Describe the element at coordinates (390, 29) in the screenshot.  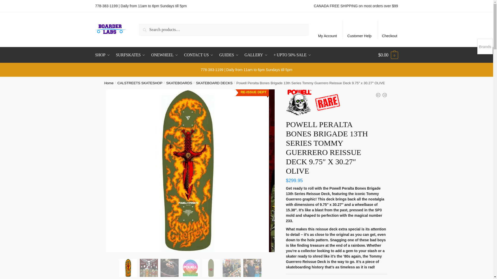
I see `Checkout` at that location.